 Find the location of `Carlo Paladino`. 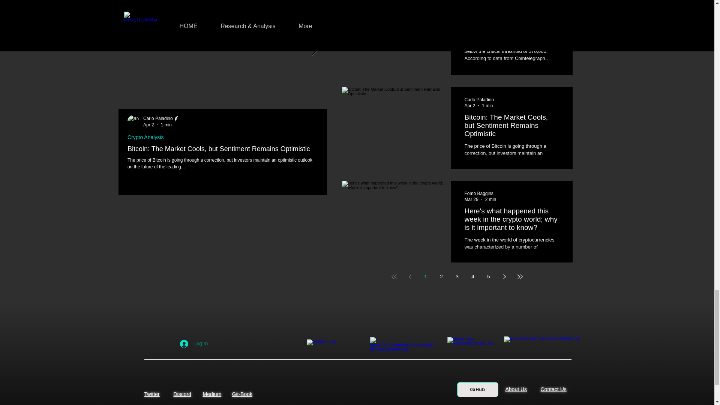

Carlo Paladino is located at coordinates (162, 118).